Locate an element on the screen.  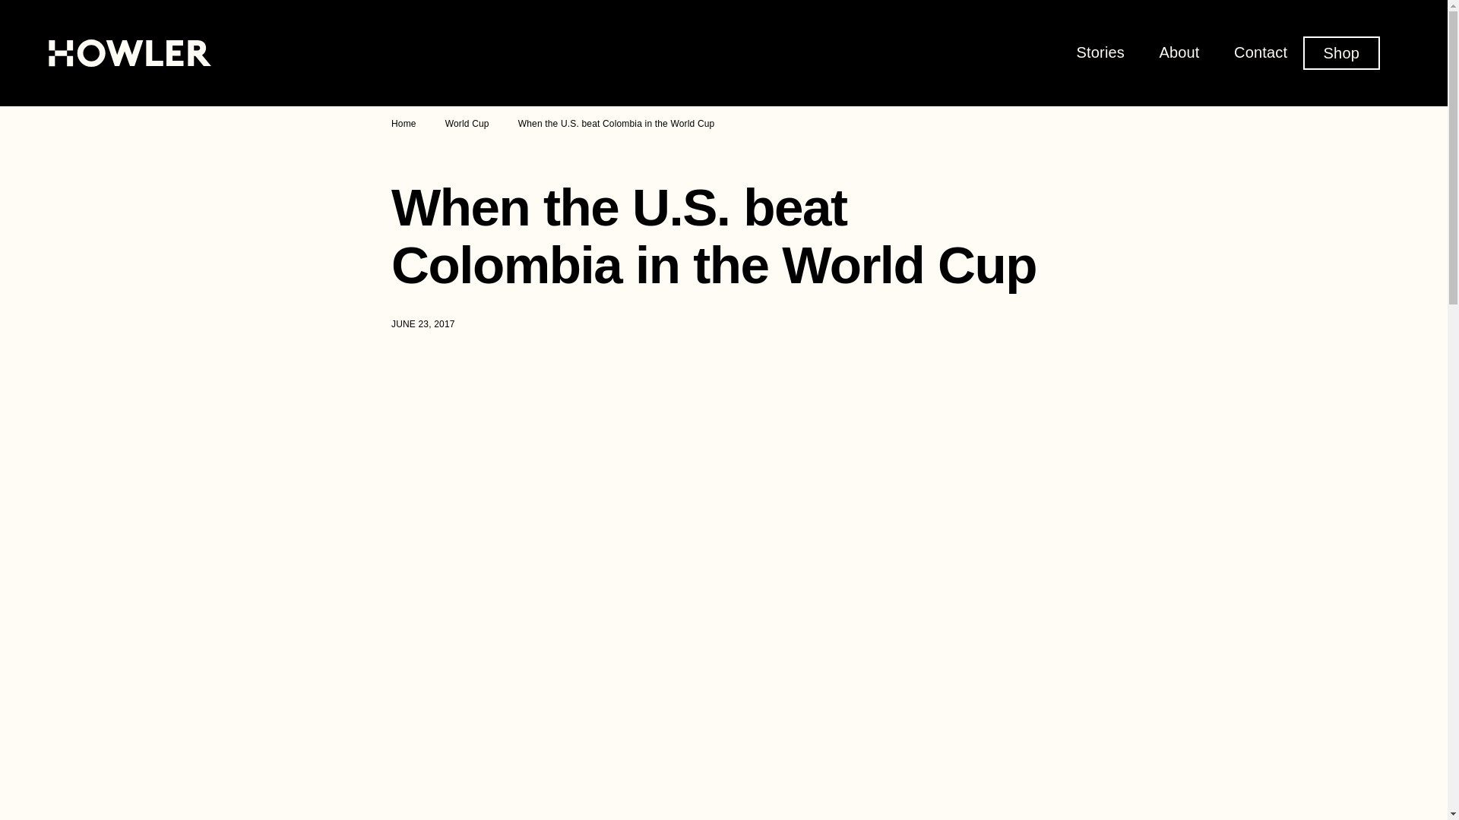
Shop is located at coordinates (1341, 52).